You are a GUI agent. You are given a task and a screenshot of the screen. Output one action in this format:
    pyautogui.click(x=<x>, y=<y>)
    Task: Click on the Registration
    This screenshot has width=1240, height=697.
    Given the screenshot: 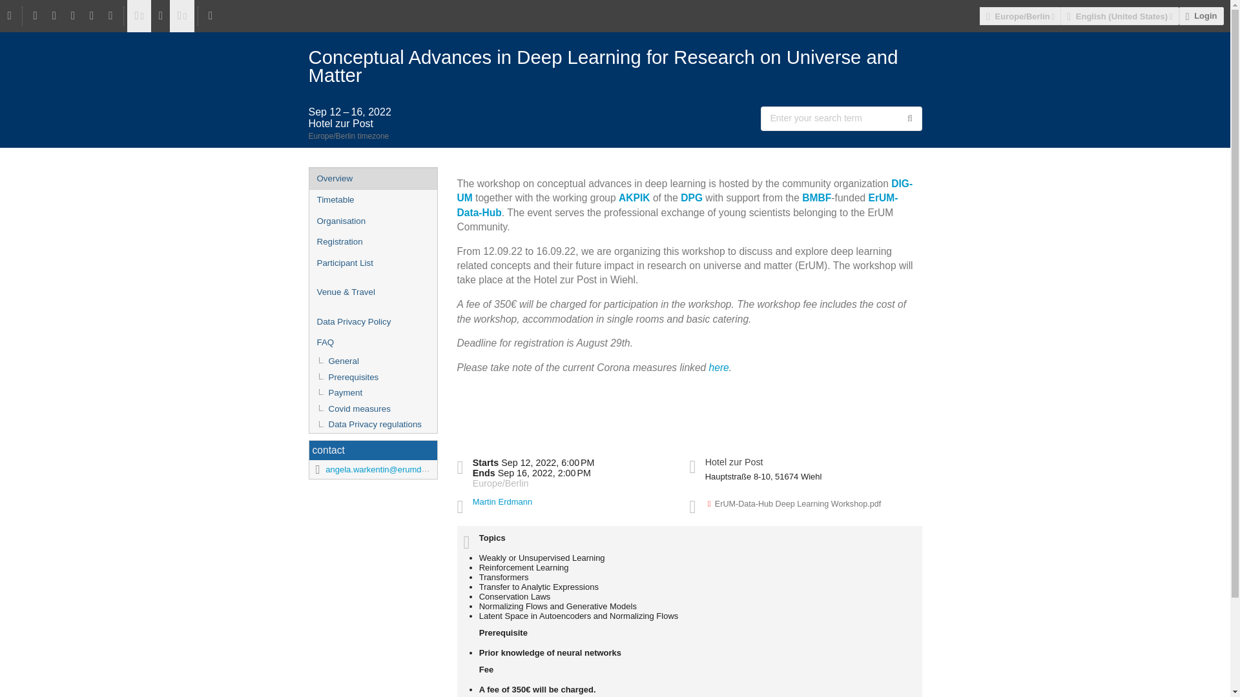 What is the action you would take?
    pyautogui.click(x=372, y=242)
    